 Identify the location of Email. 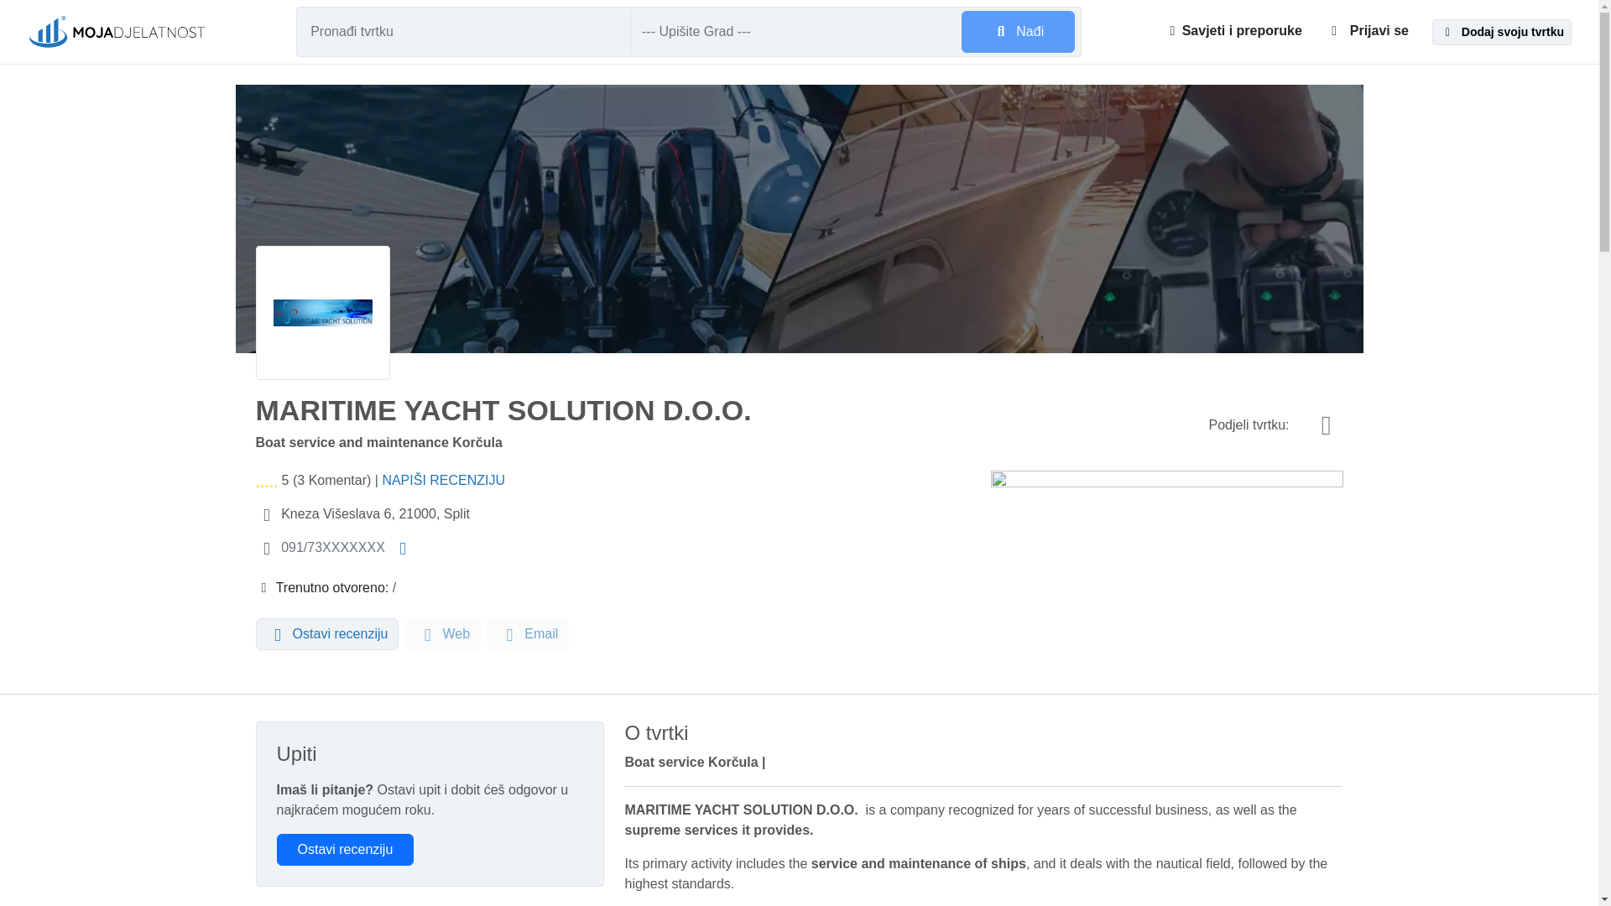
(528, 634).